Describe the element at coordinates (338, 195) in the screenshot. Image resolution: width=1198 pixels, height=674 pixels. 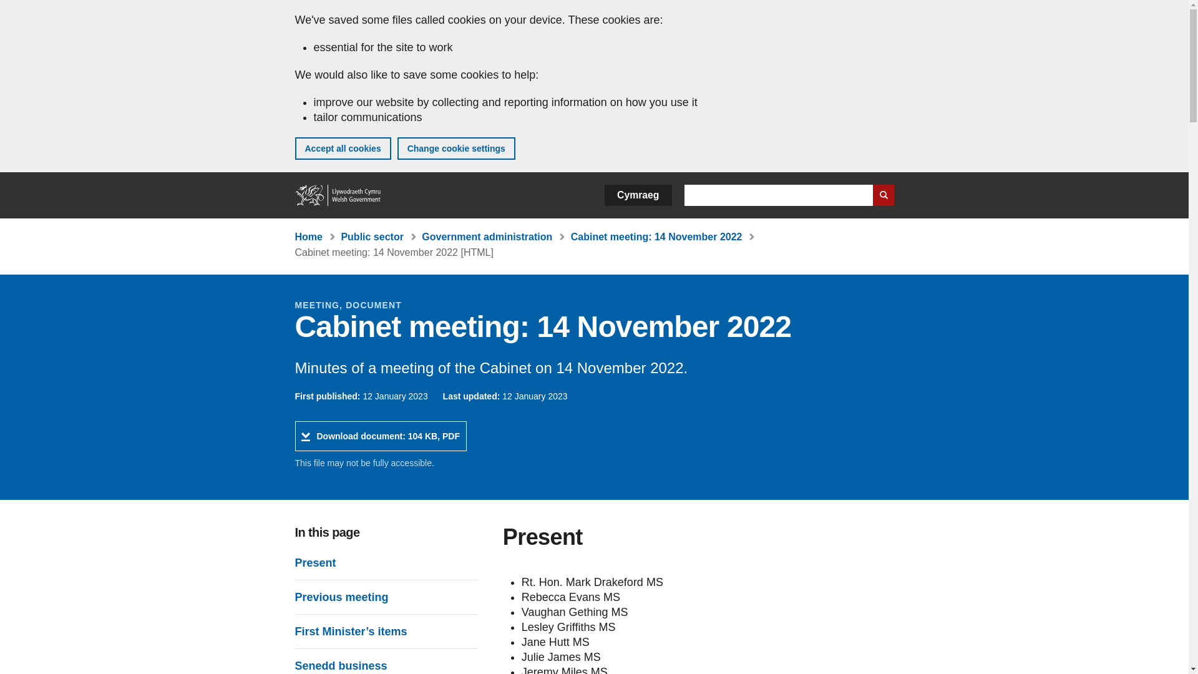
I see `Welsh Government` at that location.